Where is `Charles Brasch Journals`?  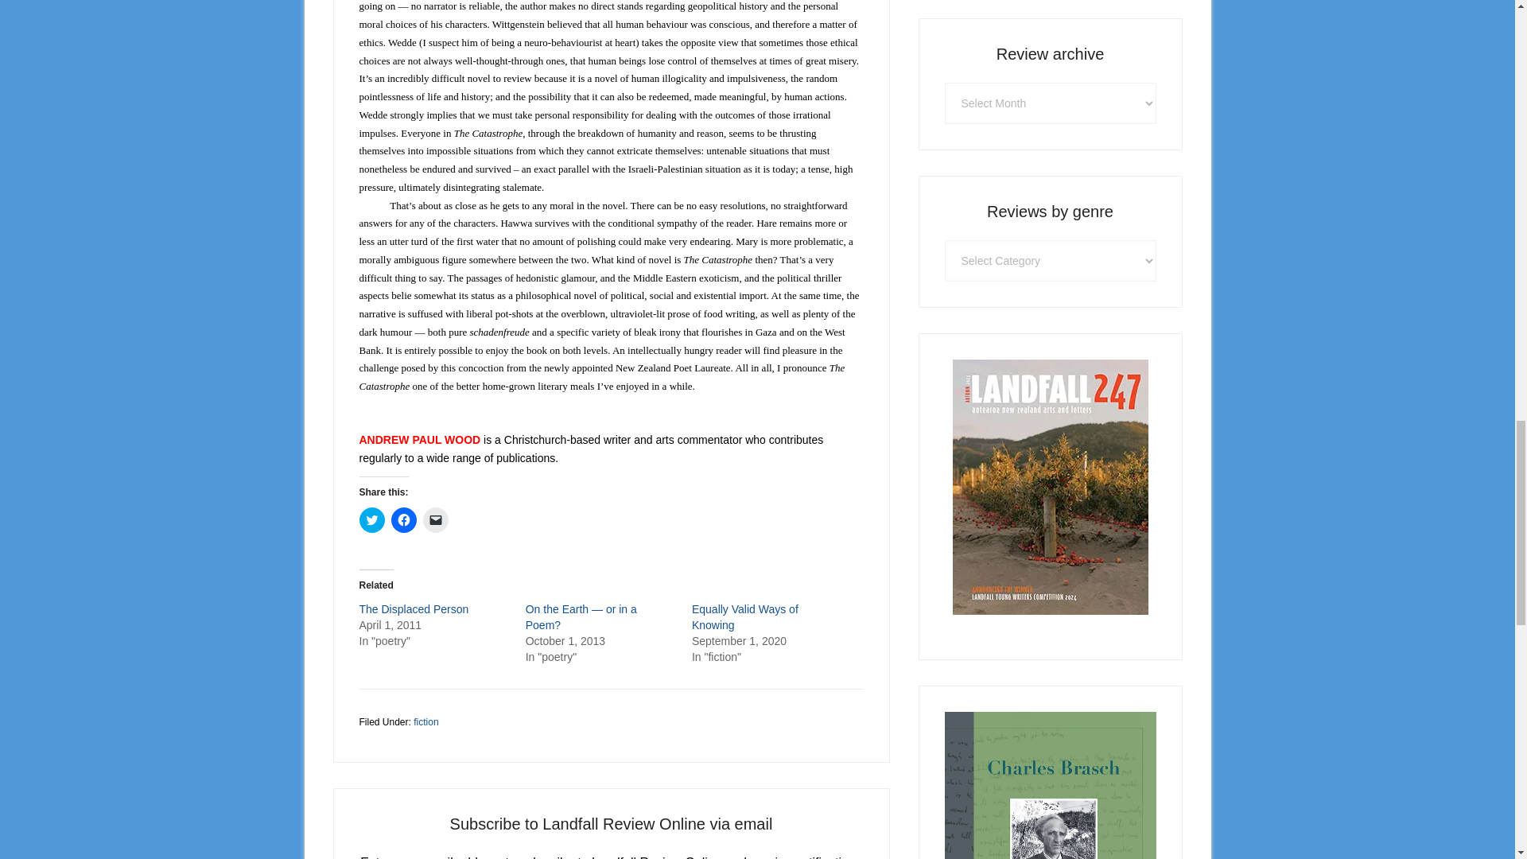 Charles Brasch Journals is located at coordinates (1050, 786).